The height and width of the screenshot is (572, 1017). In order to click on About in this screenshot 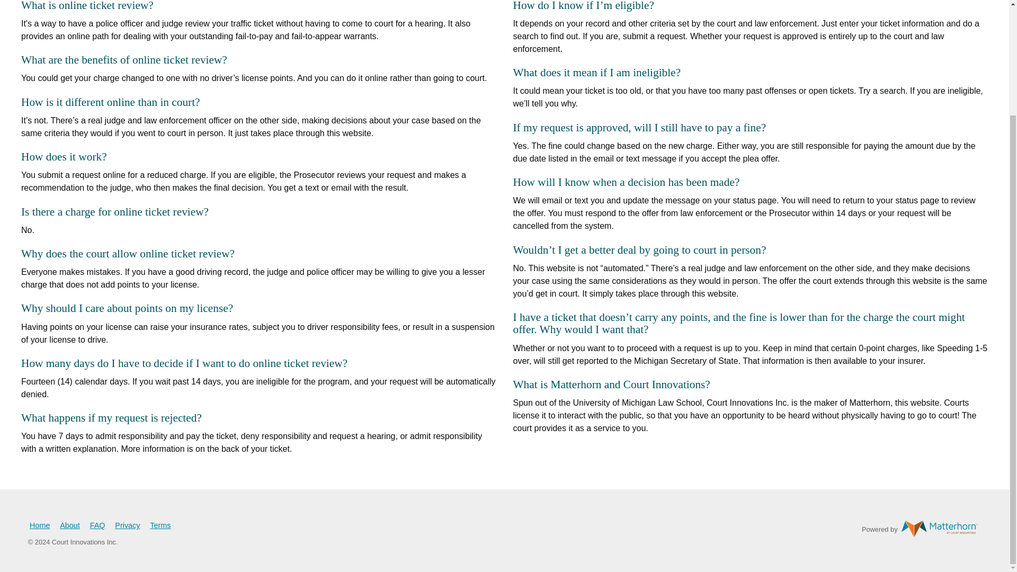, I will do `click(70, 525)`.